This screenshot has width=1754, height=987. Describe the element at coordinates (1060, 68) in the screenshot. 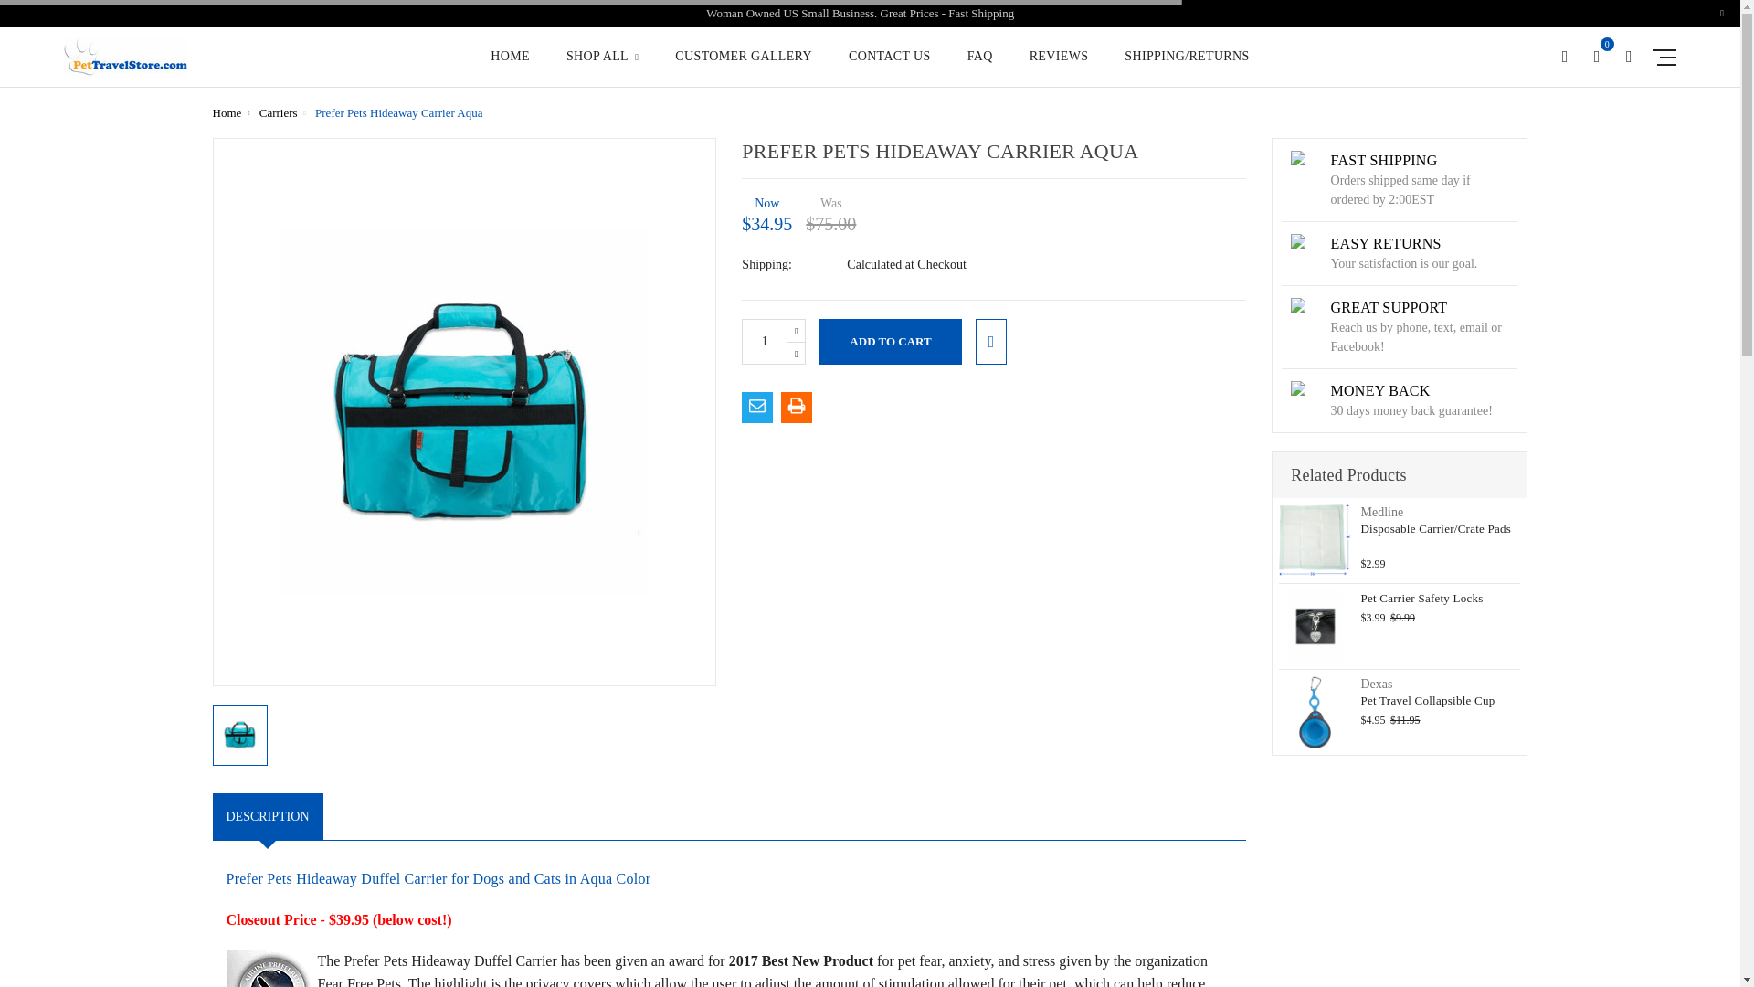

I see `REVIEWS` at that location.